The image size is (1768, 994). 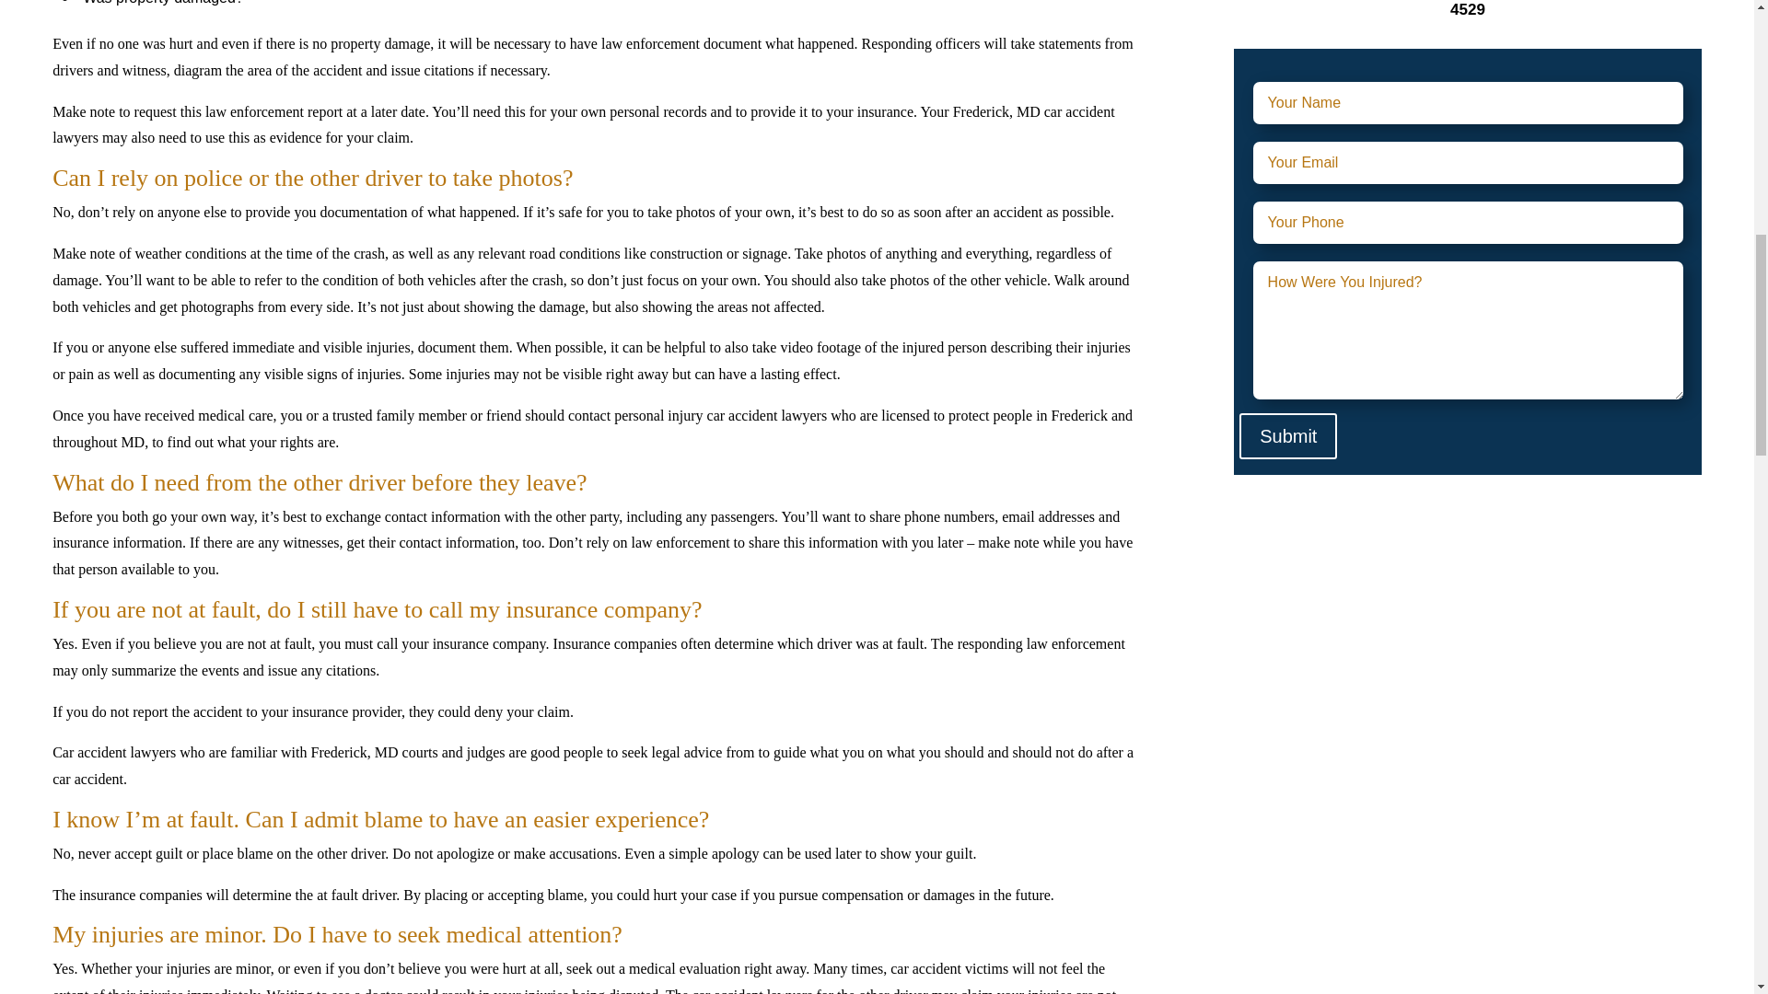 I want to click on Only letters allowed., so click(x=1468, y=103).